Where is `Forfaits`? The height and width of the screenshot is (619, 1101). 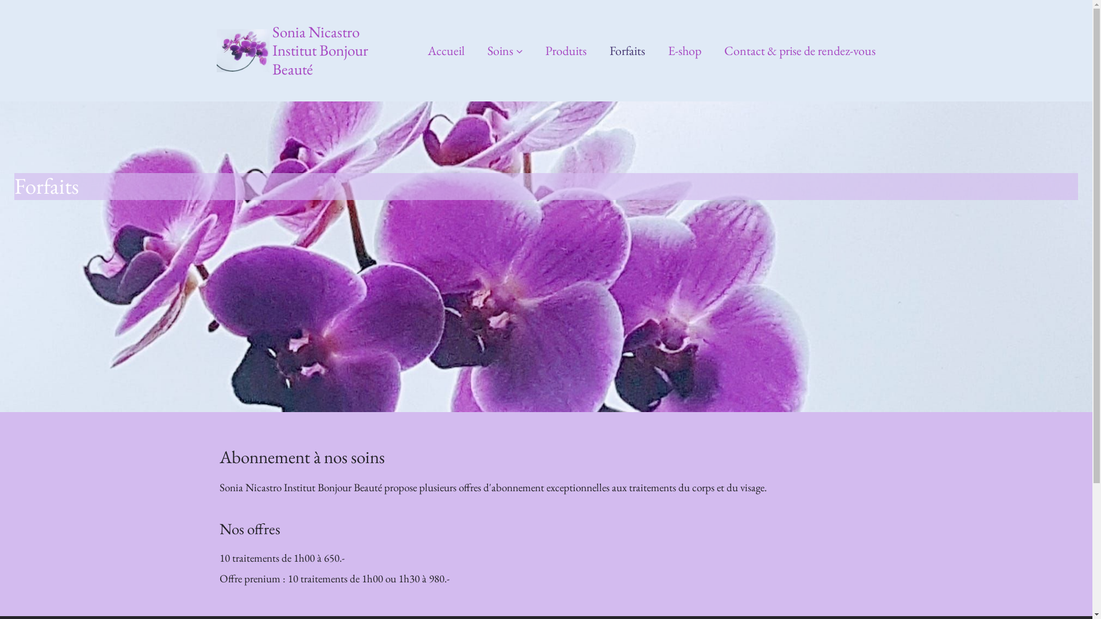 Forfaits is located at coordinates (627, 51).